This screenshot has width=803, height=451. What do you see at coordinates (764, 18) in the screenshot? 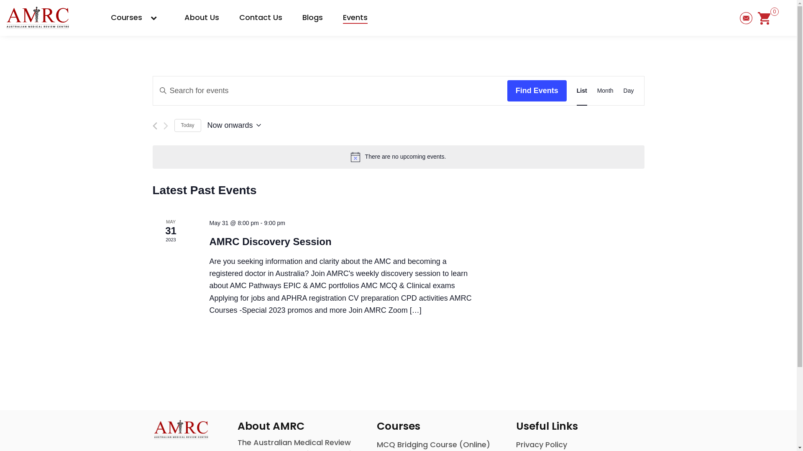
I see `0` at bounding box center [764, 18].